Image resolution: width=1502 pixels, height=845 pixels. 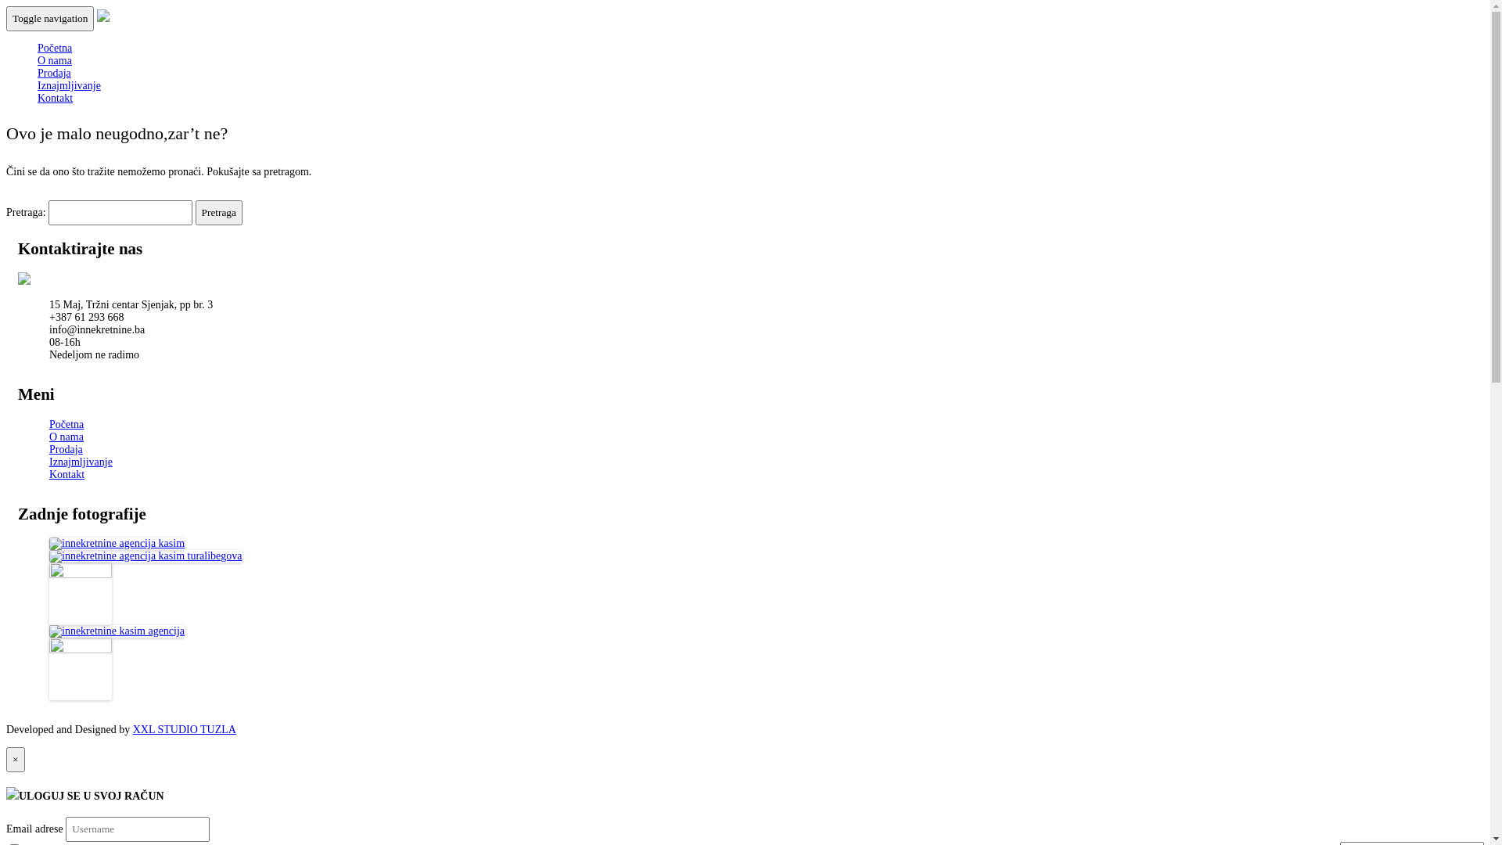 What do you see at coordinates (66, 437) in the screenshot?
I see `O nama` at bounding box center [66, 437].